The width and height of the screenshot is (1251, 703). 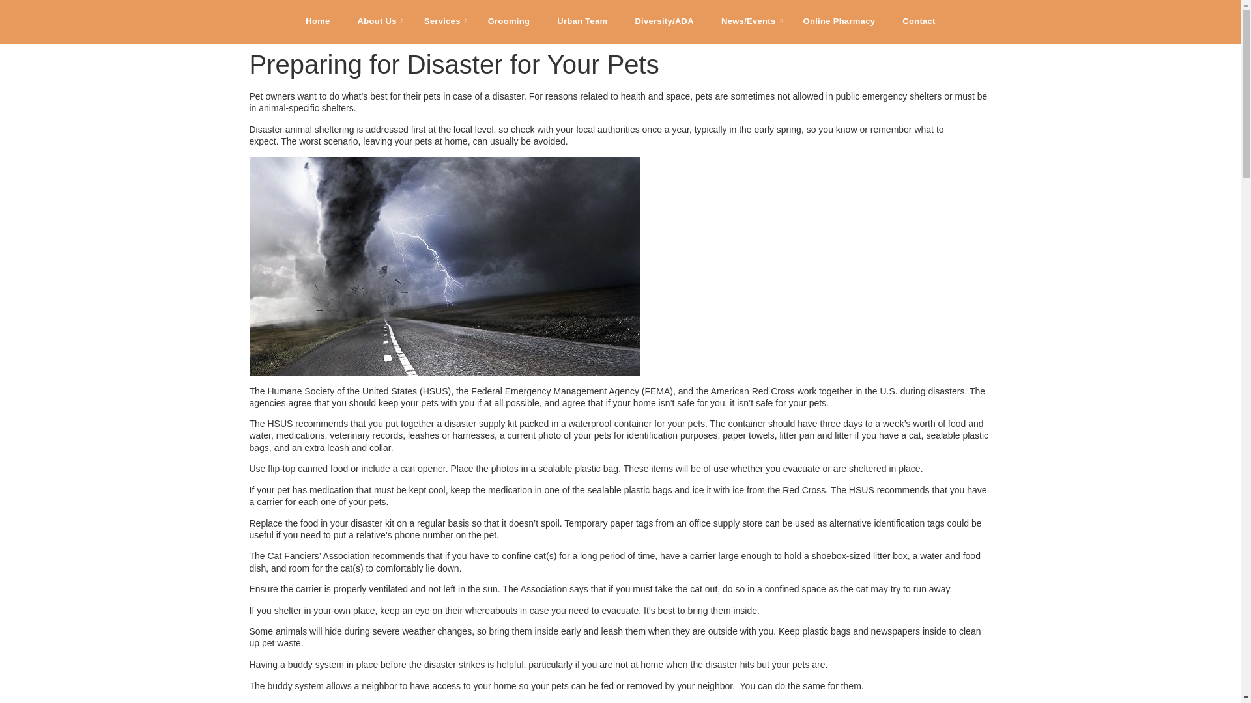 What do you see at coordinates (919, 22) in the screenshot?
I see `Contact` at bounding box center [919, 22].